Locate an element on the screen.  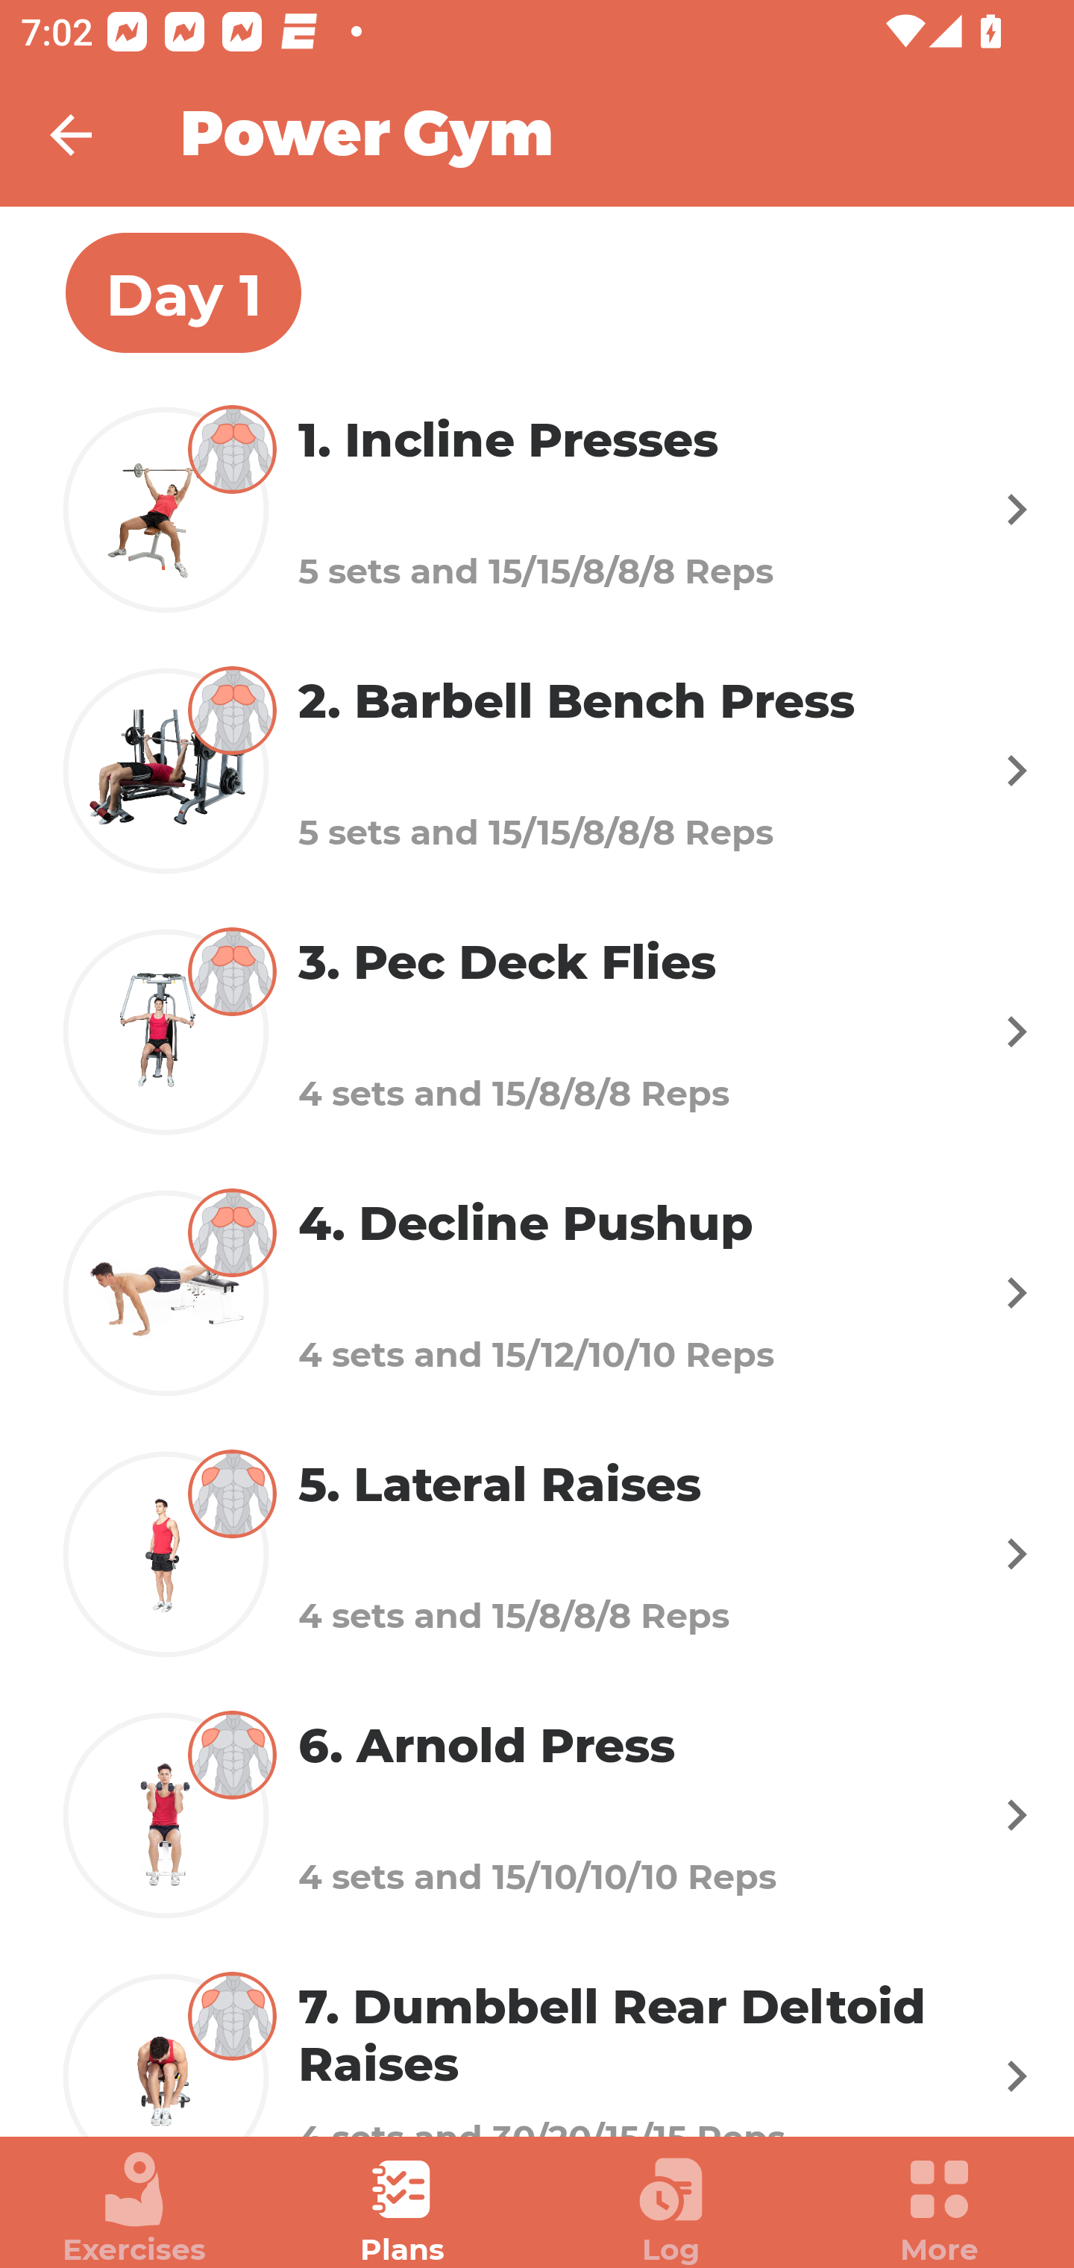
Log is located at coordinates (671, 2208).